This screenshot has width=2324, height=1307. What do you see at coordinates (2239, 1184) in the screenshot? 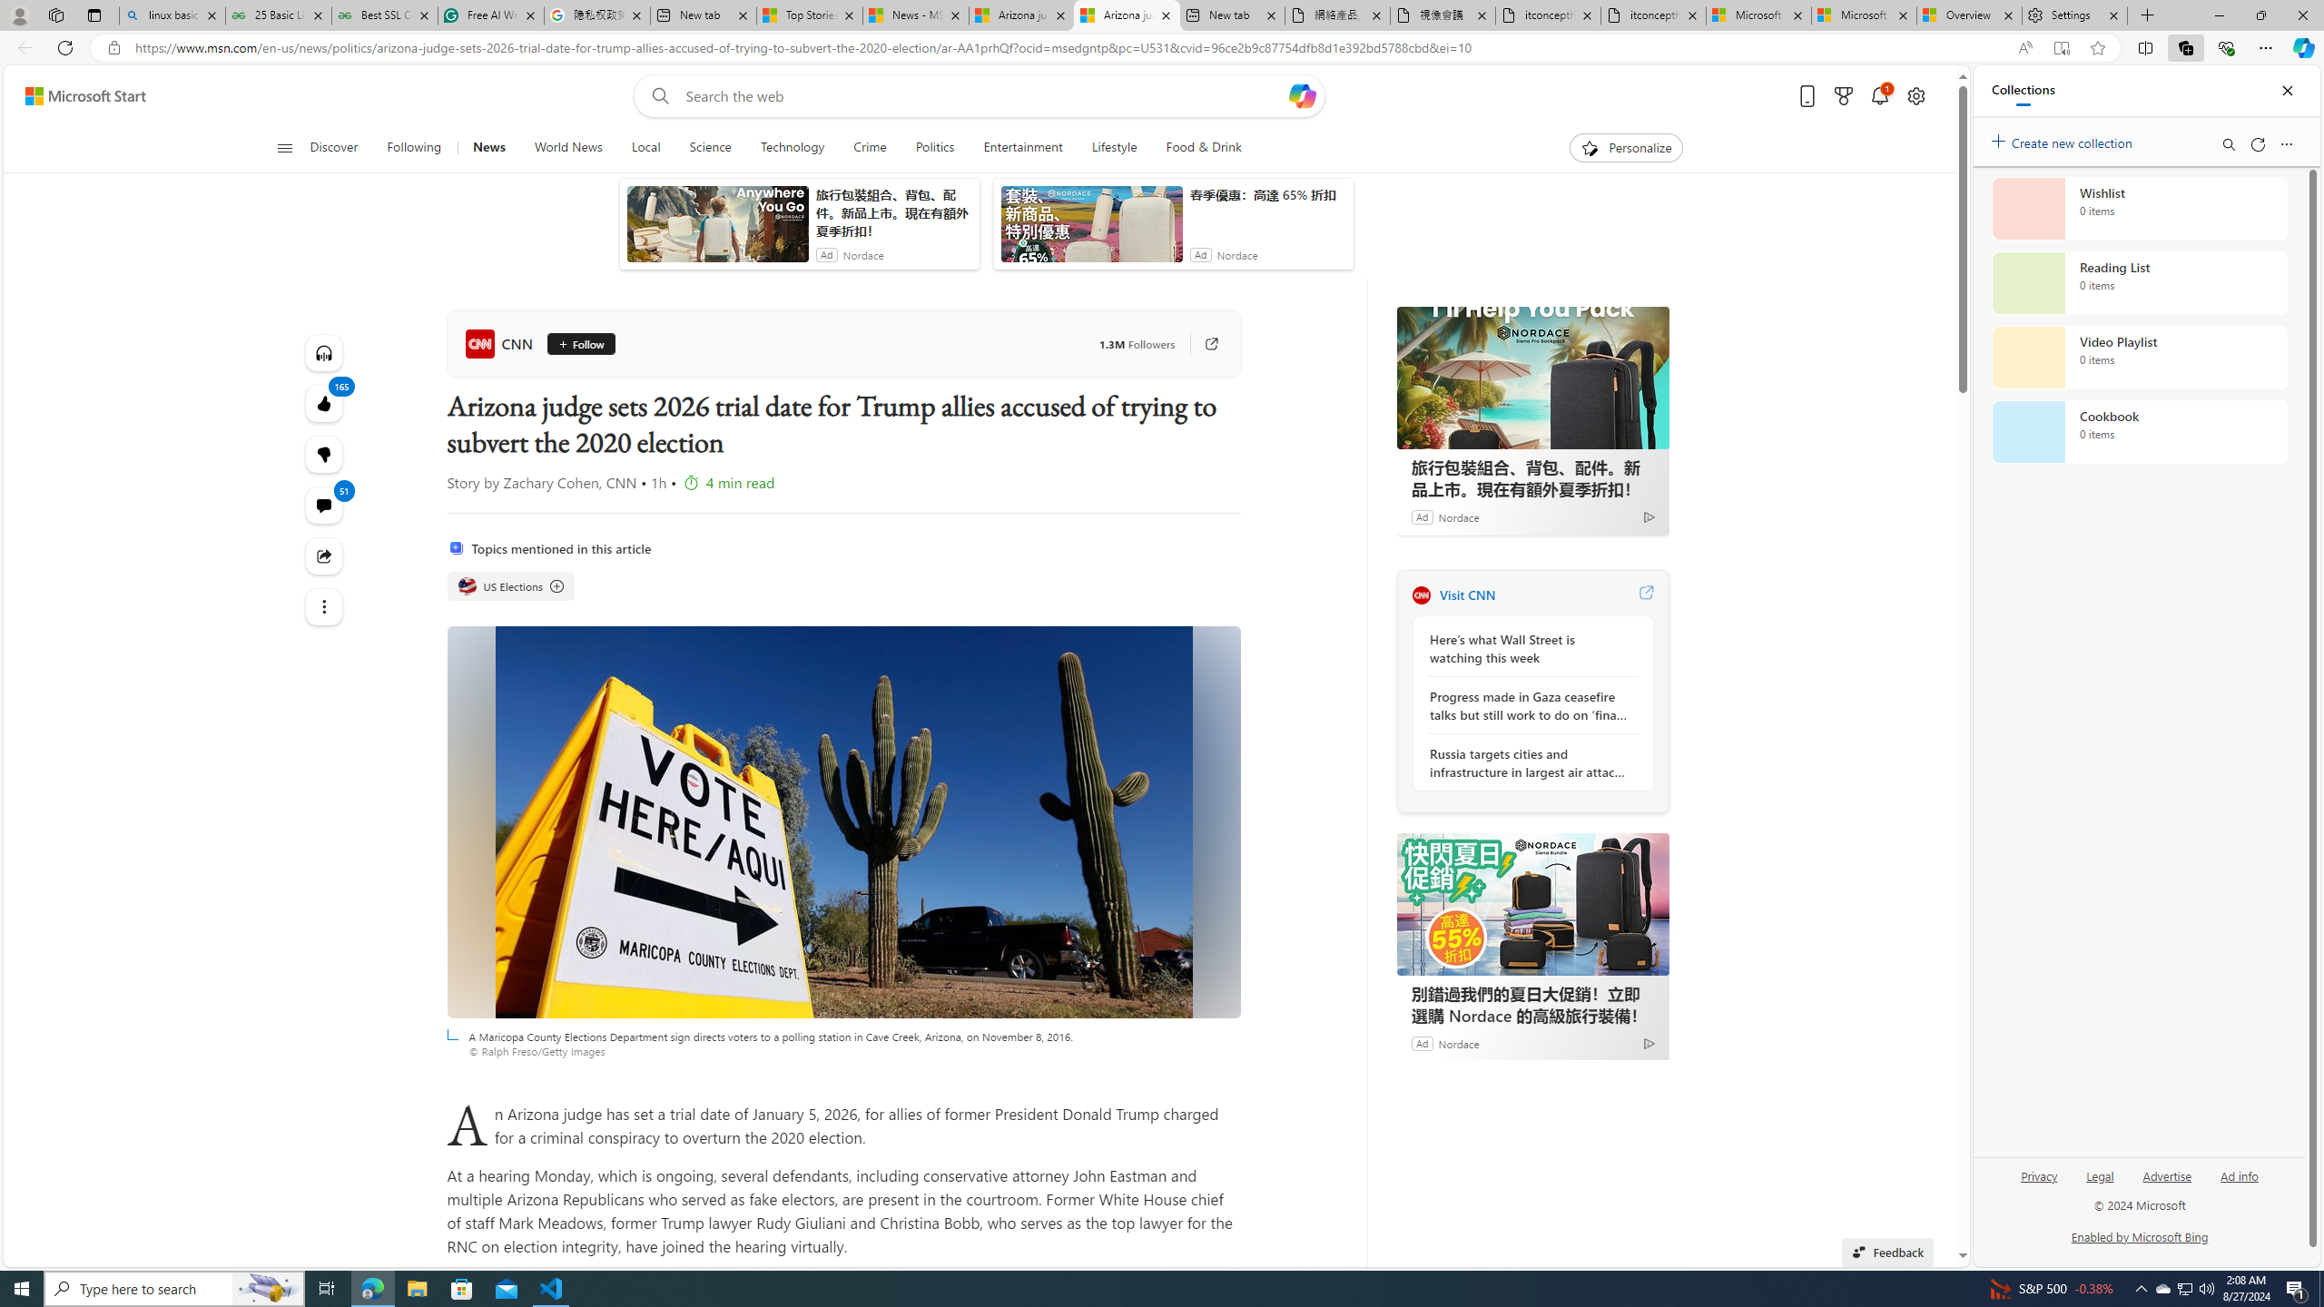
I see `Ad info` at bounding box center [2239, 1184].